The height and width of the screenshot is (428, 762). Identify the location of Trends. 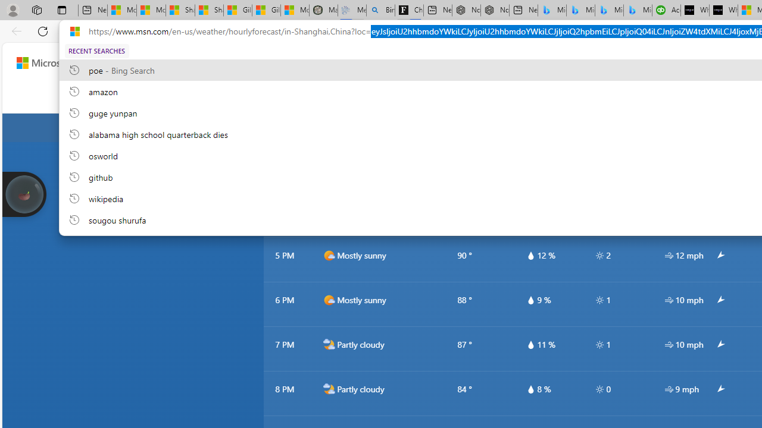
(494, 96).